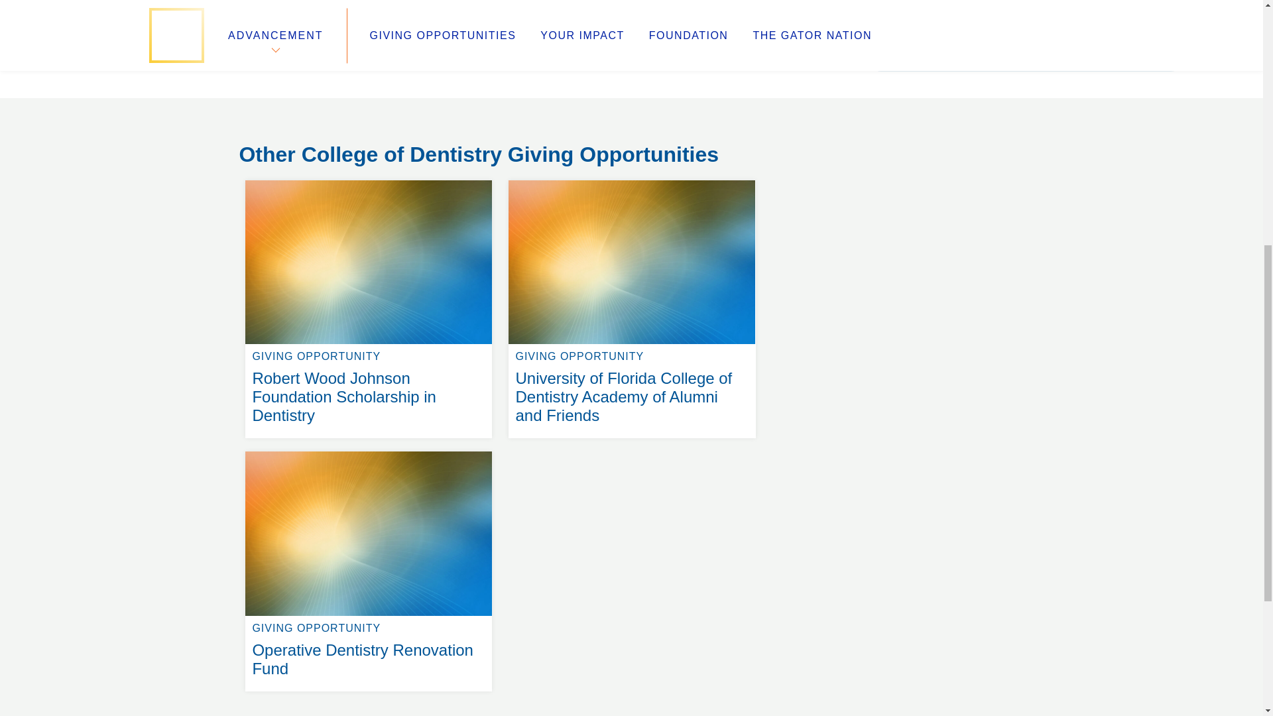 The height and width of the screenshot is (716, 1273). What do you see at coordinates (490, 111) in the screenshot?
I see `Complete My Gift` at bounding box center [490, 111].